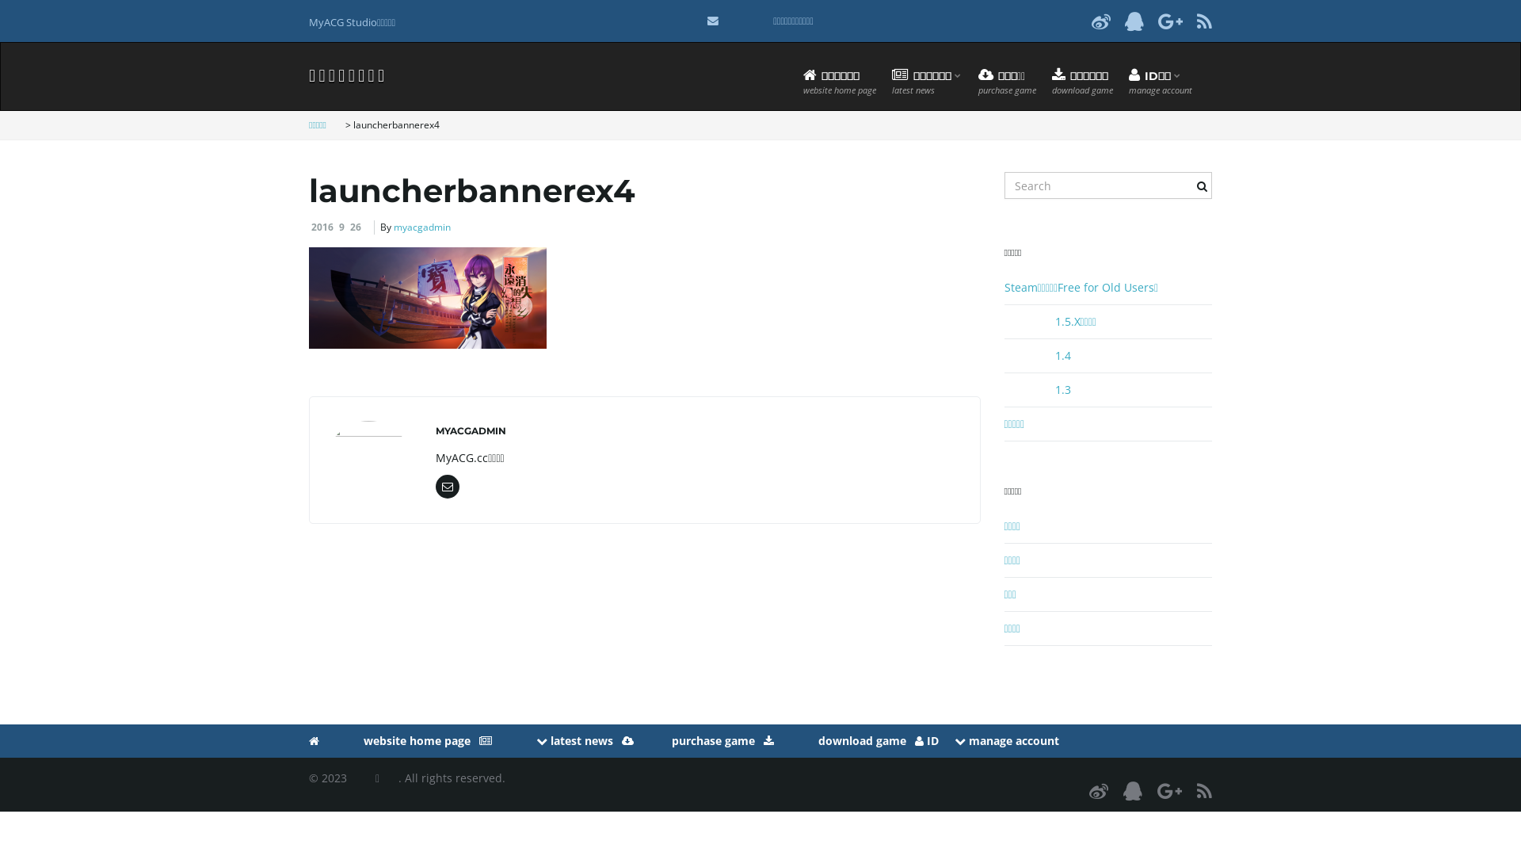  I want to click on QQ Group, so click(1133, 791).